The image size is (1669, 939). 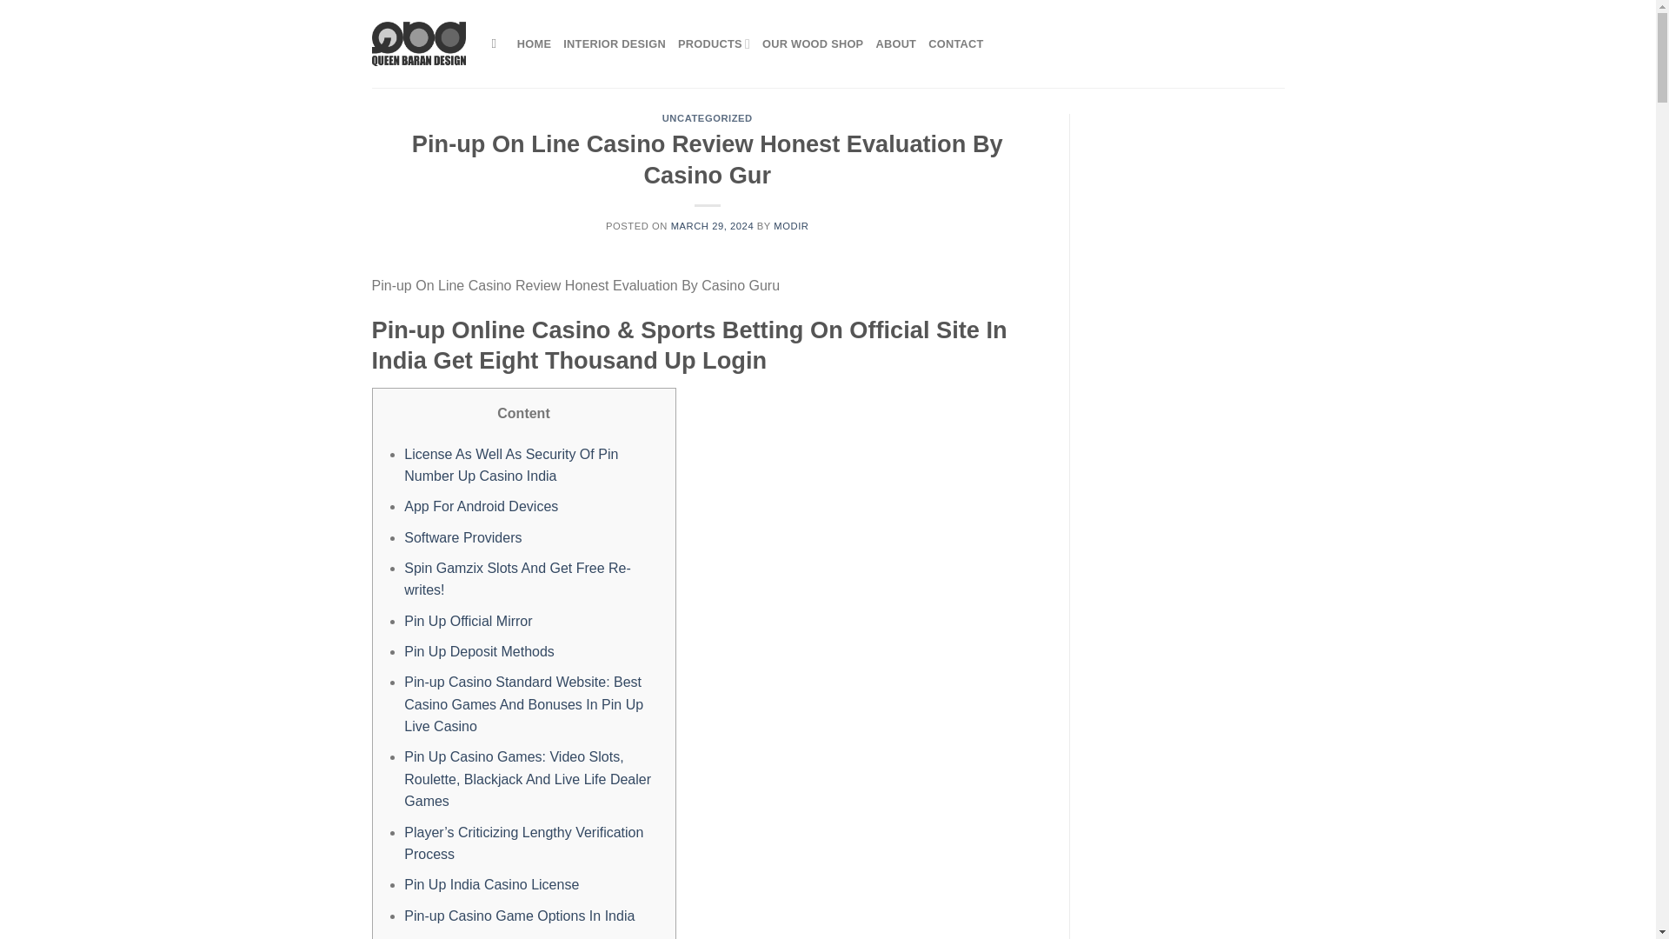 I want to click on HOME, so click(x=534, y=43).